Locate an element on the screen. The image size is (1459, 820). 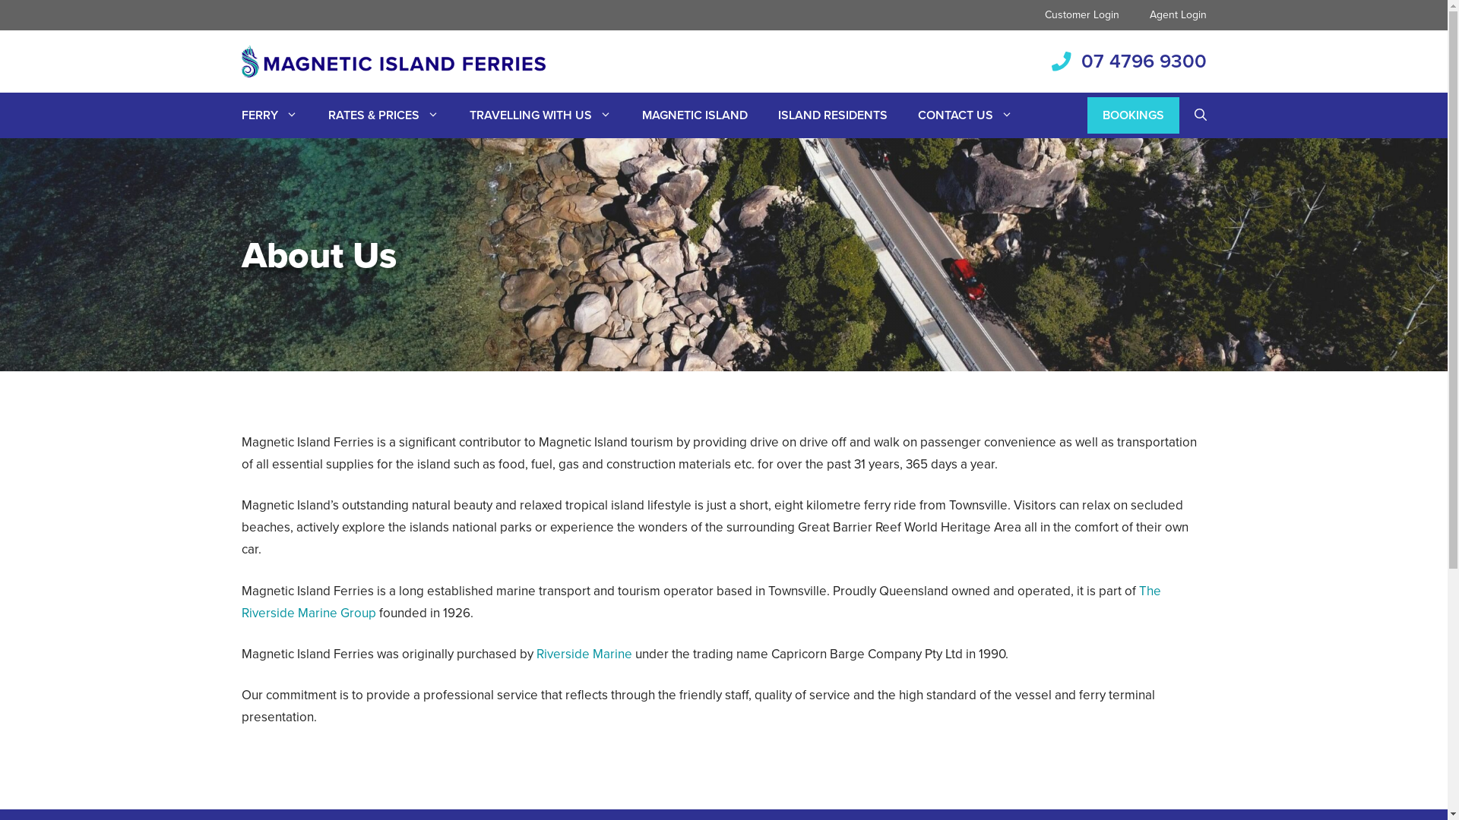
CONTACT US is located at coordinates (965, 115).